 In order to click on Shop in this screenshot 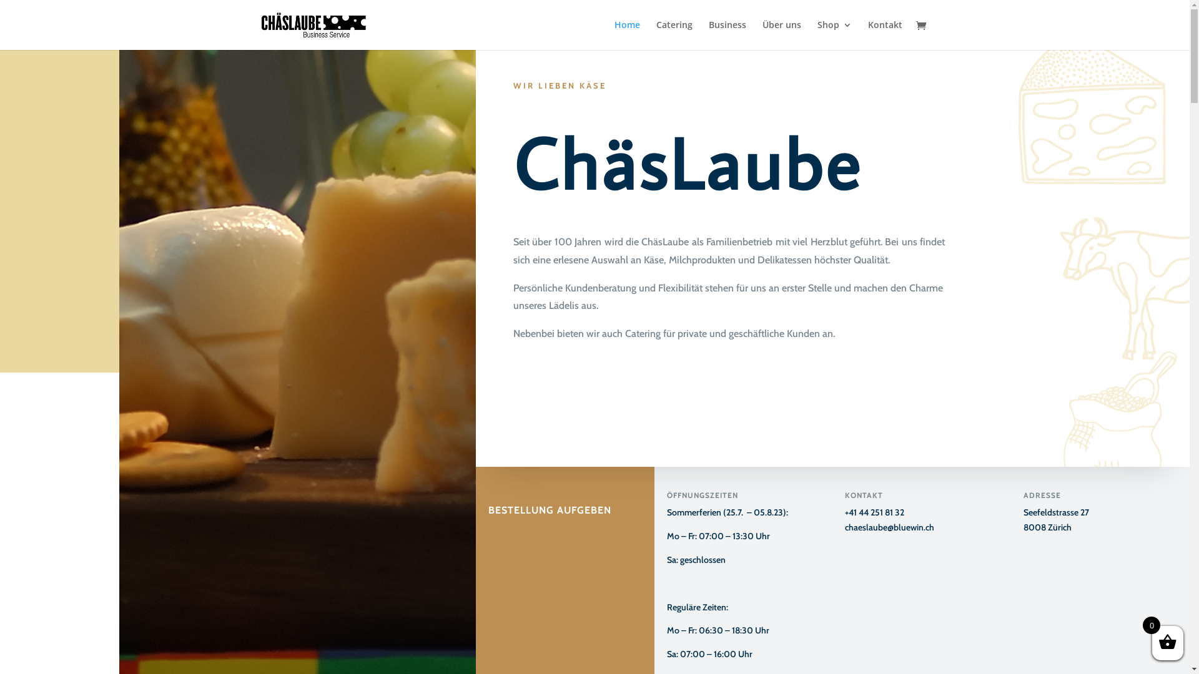, I will do `click(834, 35)`.